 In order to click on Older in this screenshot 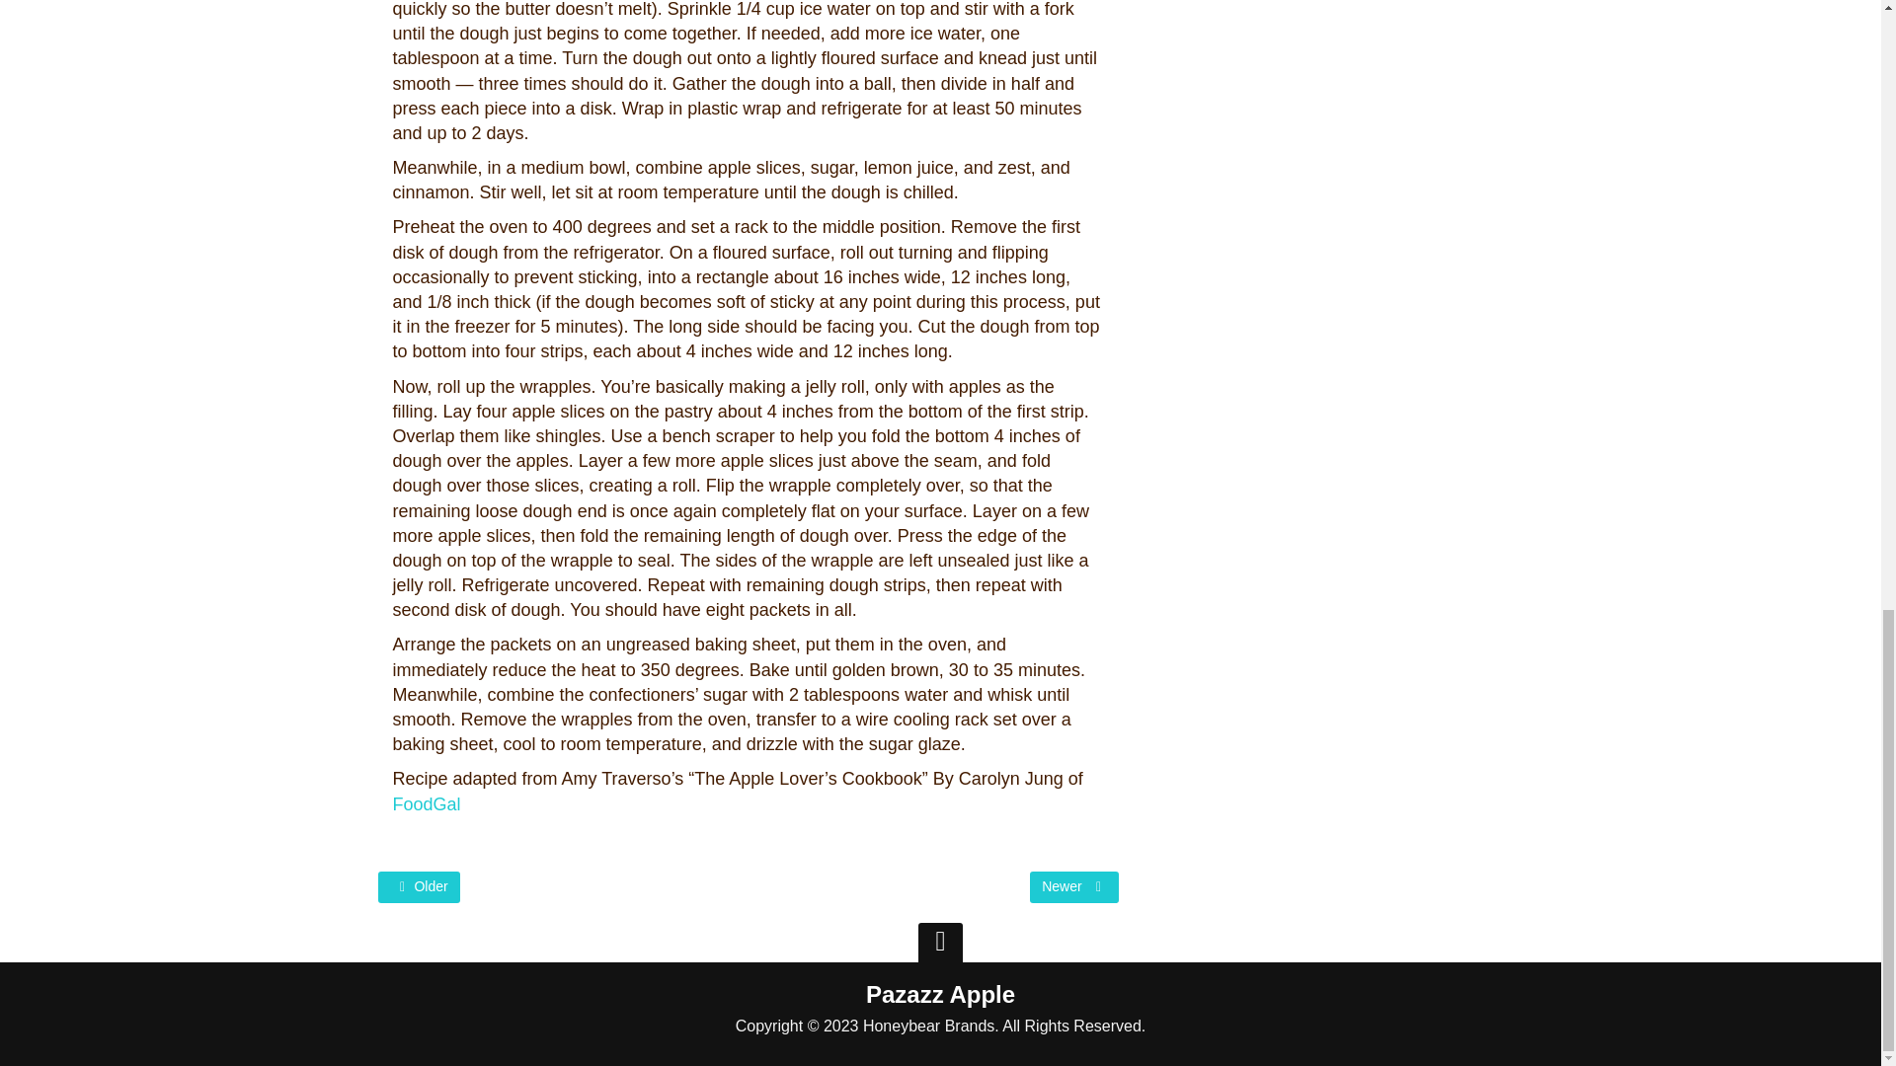, I will do `click(418, 886)`.